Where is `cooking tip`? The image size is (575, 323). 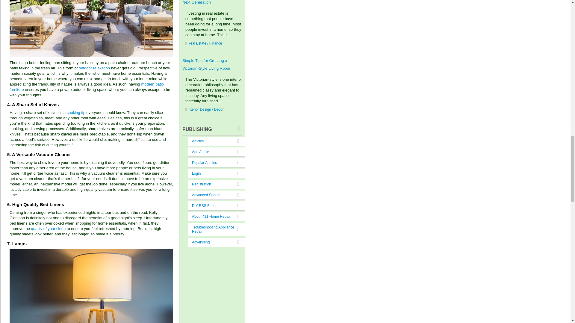 cooking tip is located at coordinates (76, 112).